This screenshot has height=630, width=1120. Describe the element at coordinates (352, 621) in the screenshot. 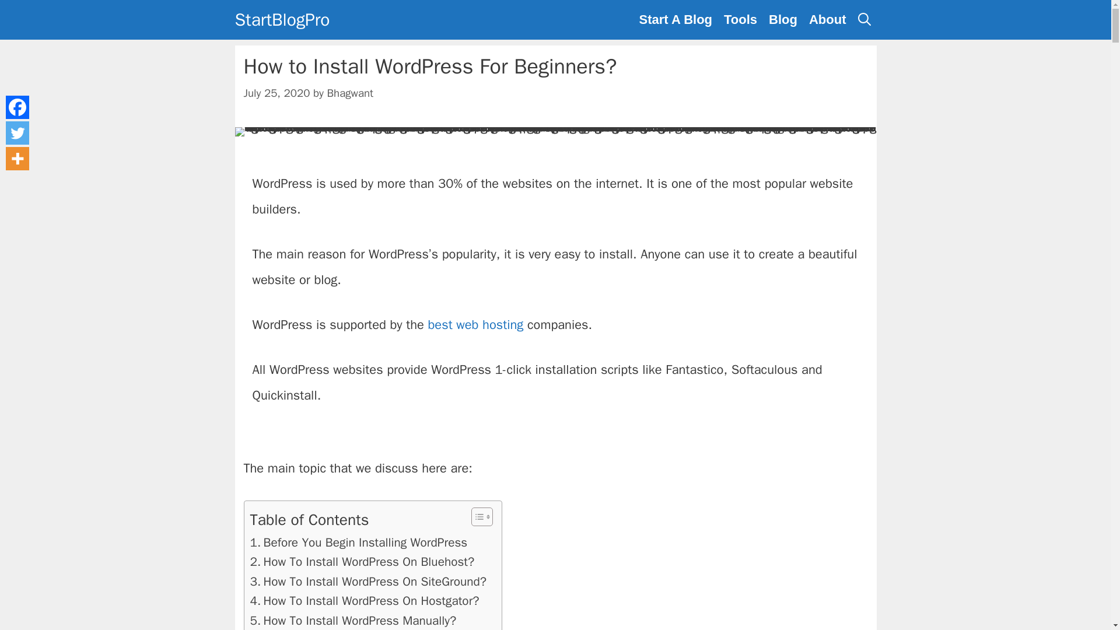

I see `How To Install WordPress Manually?` at that location.